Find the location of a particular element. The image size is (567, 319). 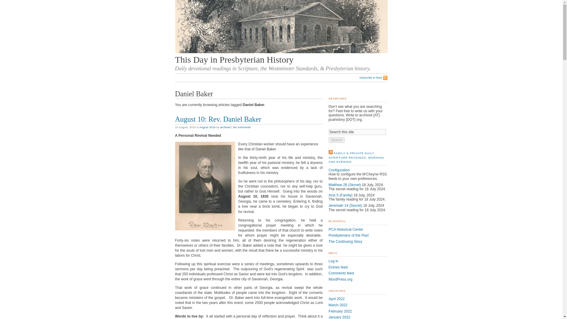

No comments is located at coordinates (242, 127).